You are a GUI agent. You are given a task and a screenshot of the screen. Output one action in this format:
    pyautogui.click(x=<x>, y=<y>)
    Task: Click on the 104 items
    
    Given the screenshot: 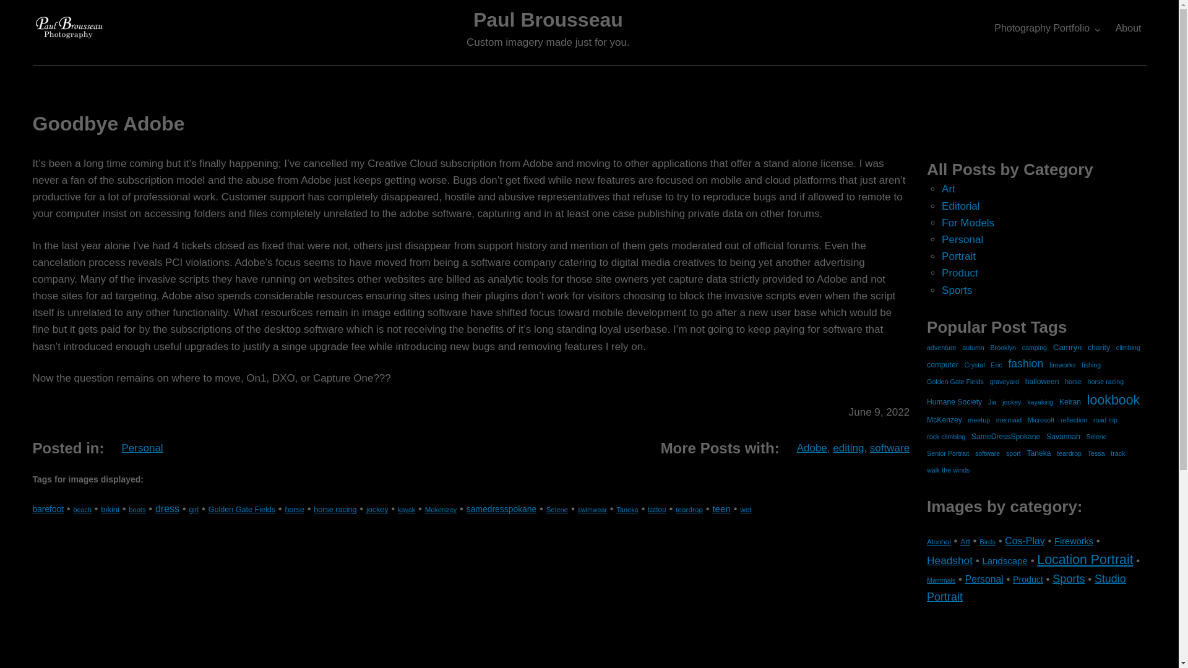 What is the action you would take?
    pyautogui.click(x=167, y=508)
    